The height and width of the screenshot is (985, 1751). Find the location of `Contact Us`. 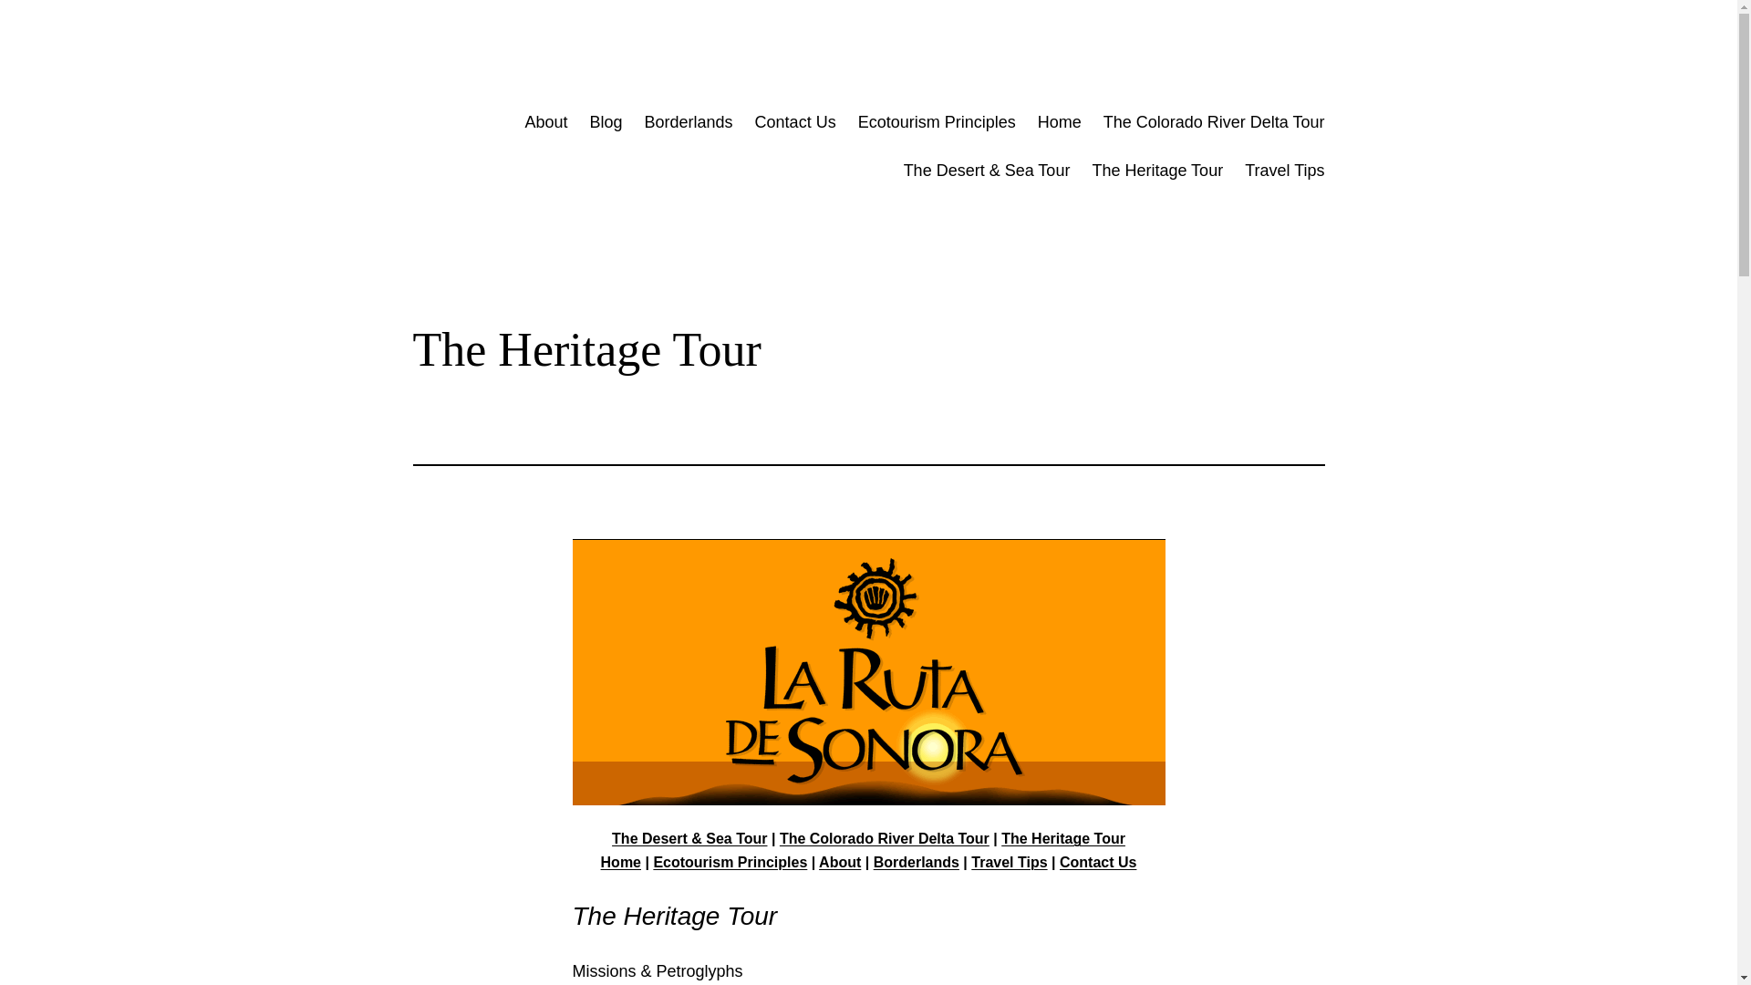

Contact Us is located at coordinates (1098, 862).